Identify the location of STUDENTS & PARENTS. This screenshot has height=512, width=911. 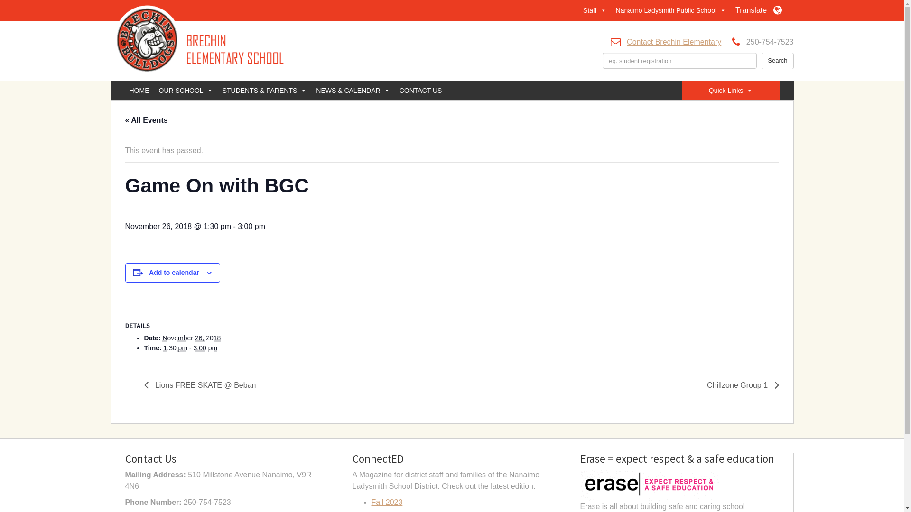
(265, 91).